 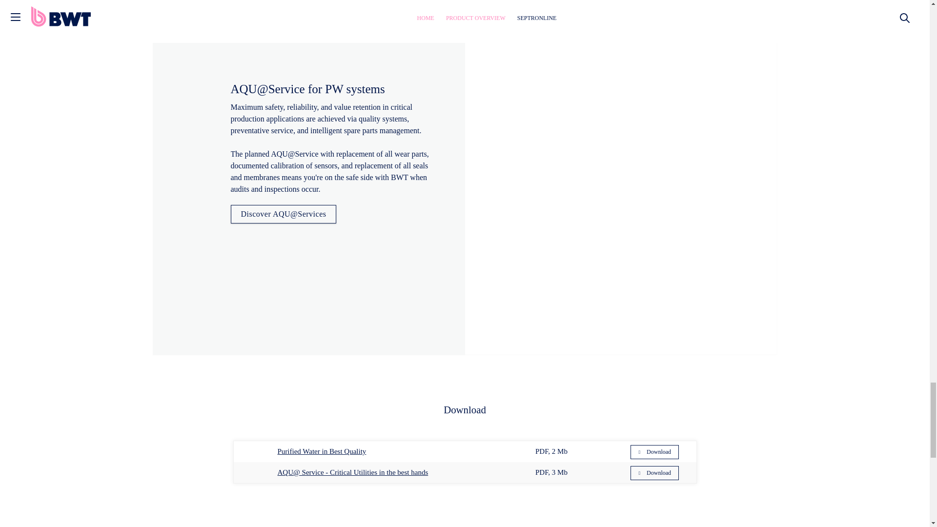 I want to click on Purified Water in Best Quality, so click(x=322, y=451).